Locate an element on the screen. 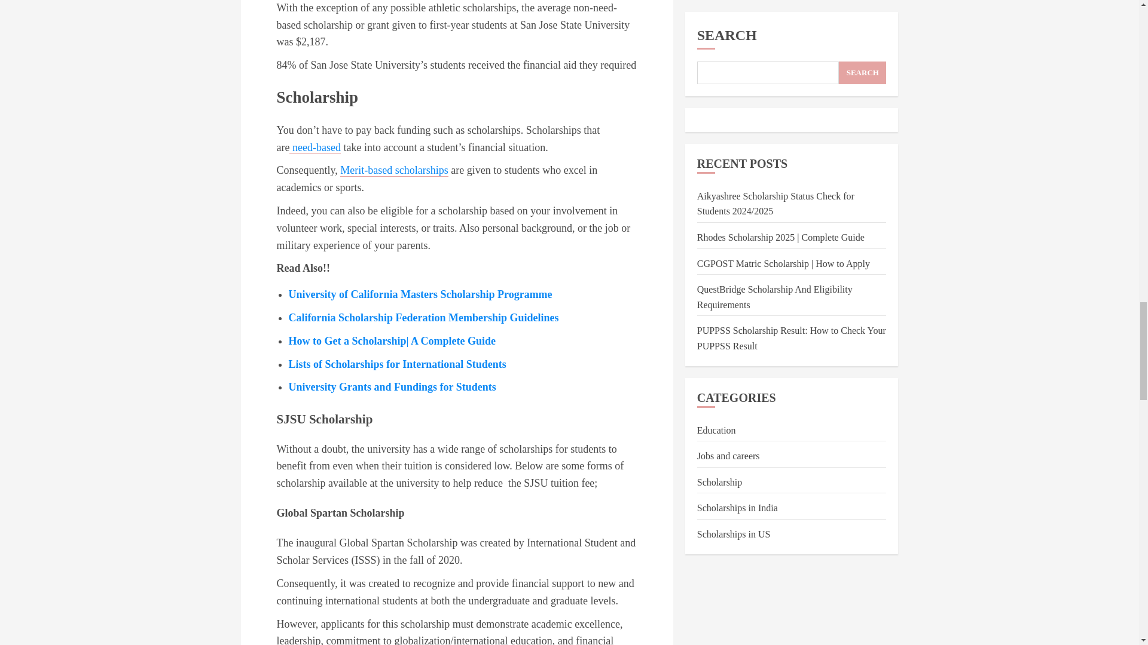  University Grants and Fundings for Students is located at coordinates (392, 387).